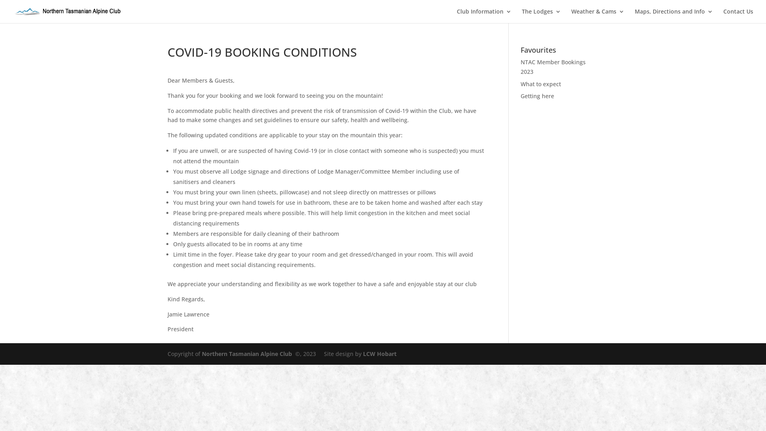 The width and height of the screenshot is (766, 431). Describe the element at coordinates (541, 16) in the screenshot. I see `The Lodges` at that location.